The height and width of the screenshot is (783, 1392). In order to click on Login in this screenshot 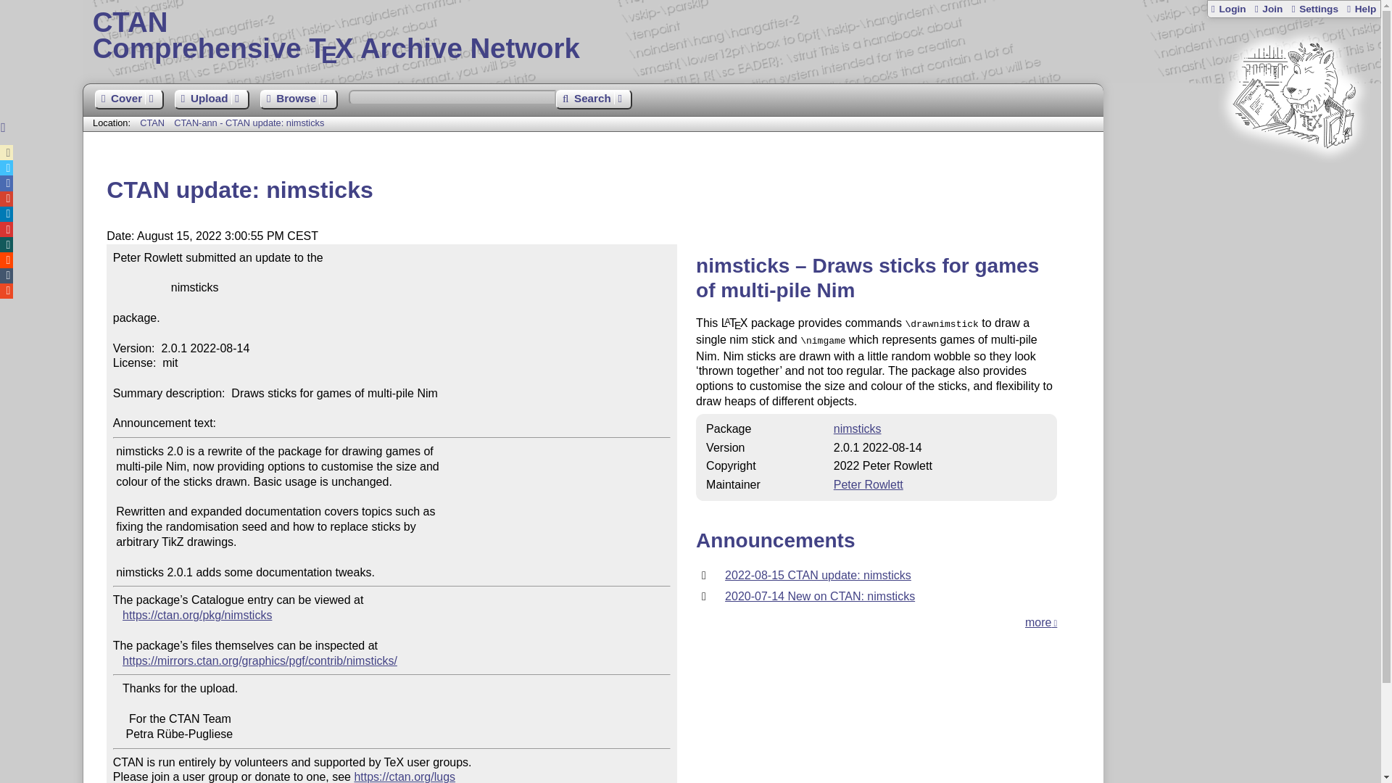, I will do `click(1267, 9)`.